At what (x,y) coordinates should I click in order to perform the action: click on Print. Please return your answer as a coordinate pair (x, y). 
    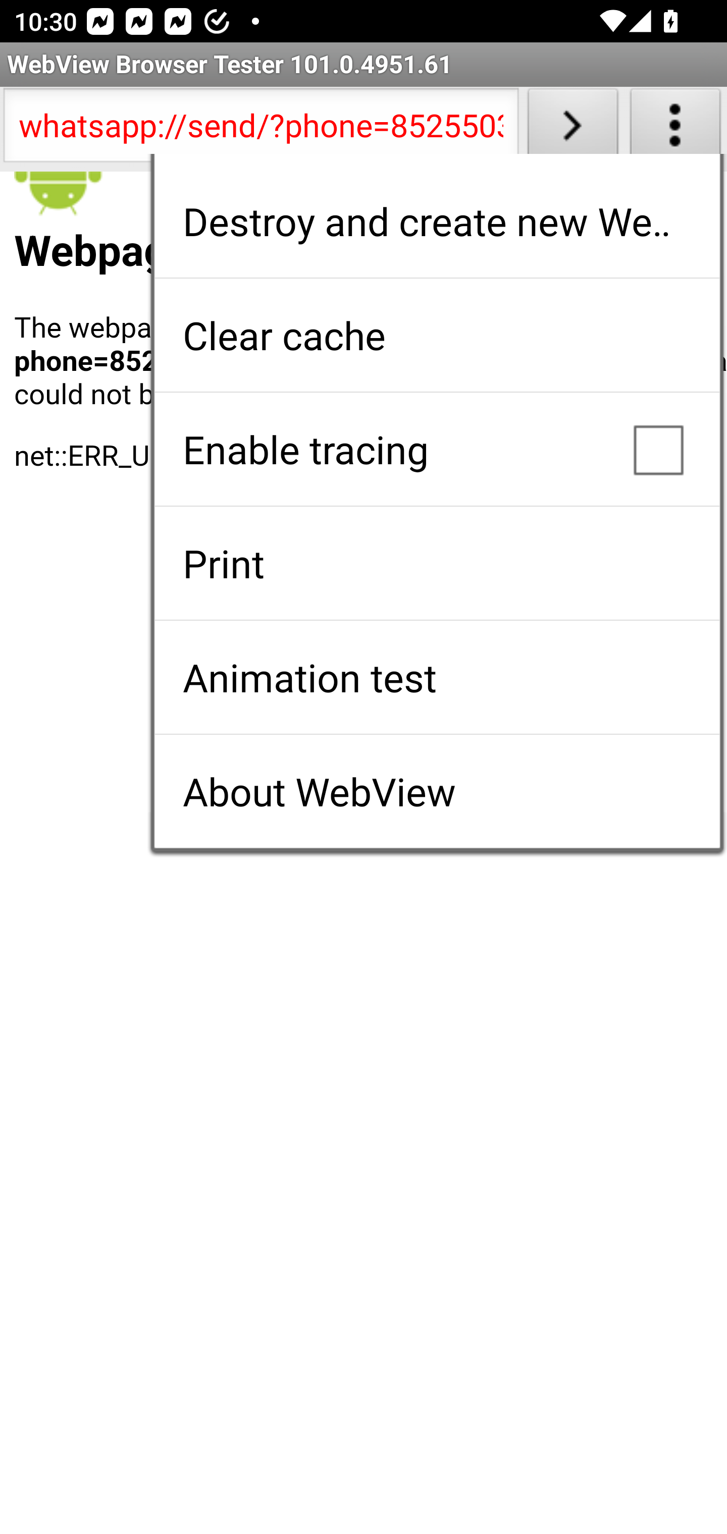
    Looking at the image, I should click on (437, 563).